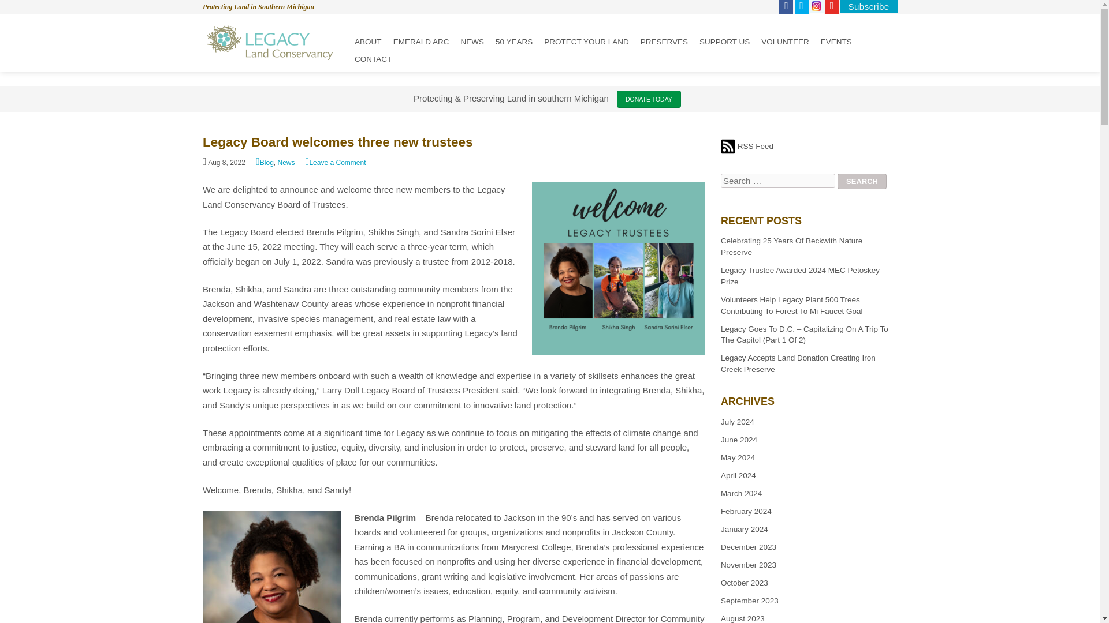 The image size is (1109, 623). Describe the element at coordinates (368, 42) in the screenshot. I see `ABOUT` at that location.